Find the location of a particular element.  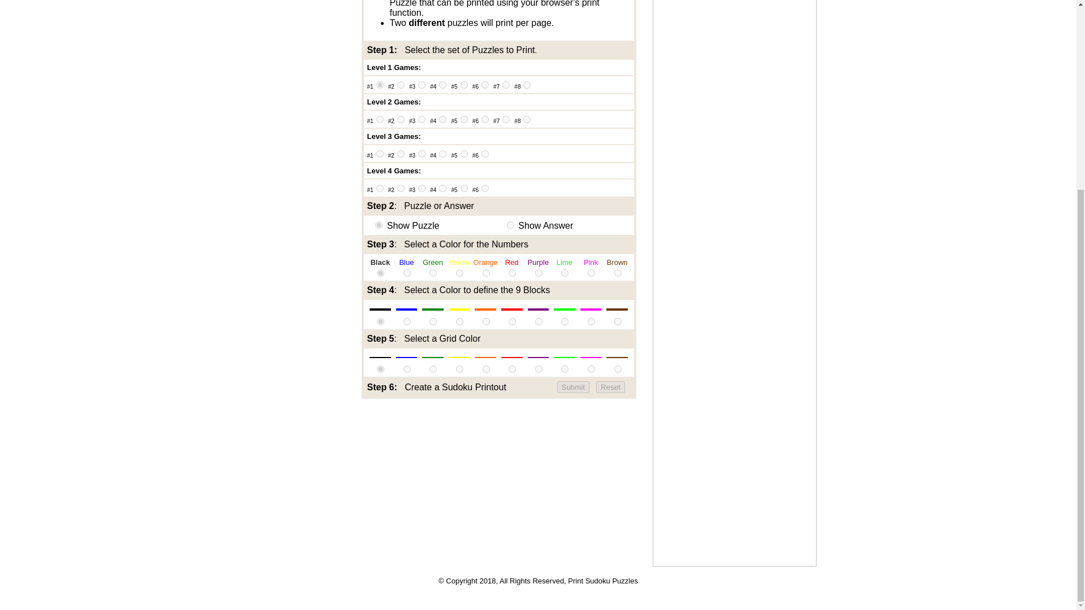

30004 is located at coordinates (442, 154).